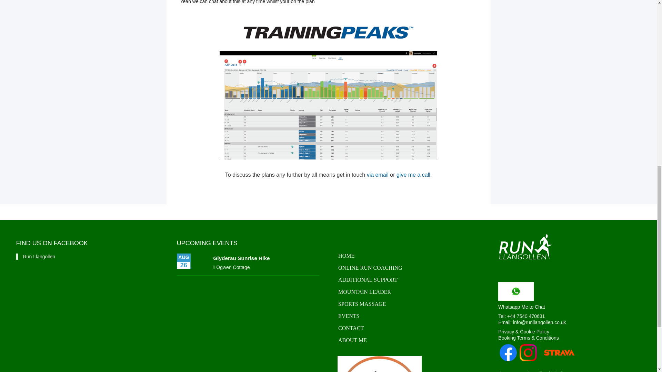 This screenshot has width=662, height=372. I want to click on ONLINE RUN COACHING, so click(409, 268).